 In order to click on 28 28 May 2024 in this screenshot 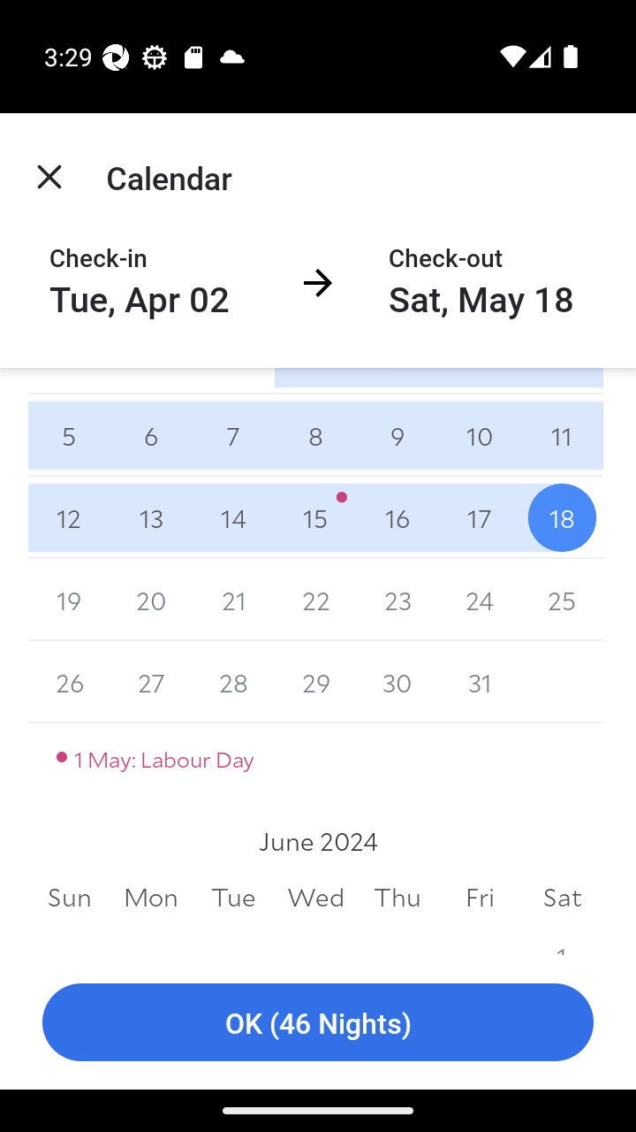, I will do `click(233, 681)`.